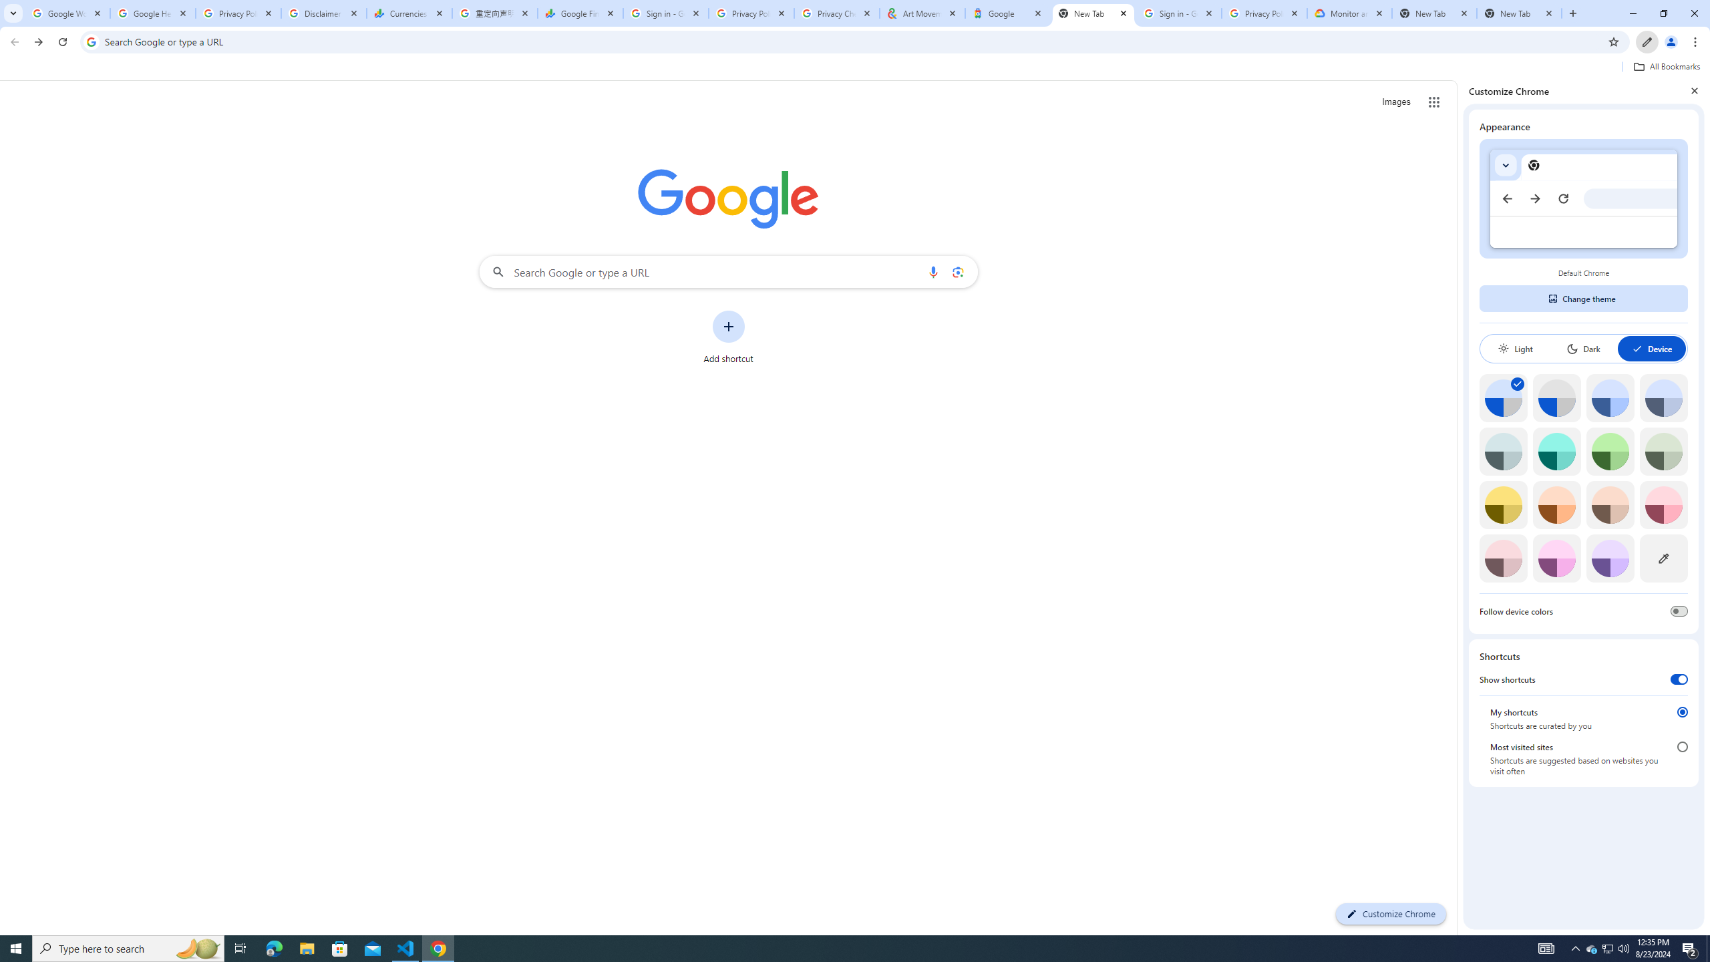 The image size is (1710, 962). Describe the element at coordinates (1663, 398) in the screenshot. I see `Cool grey` at that location.